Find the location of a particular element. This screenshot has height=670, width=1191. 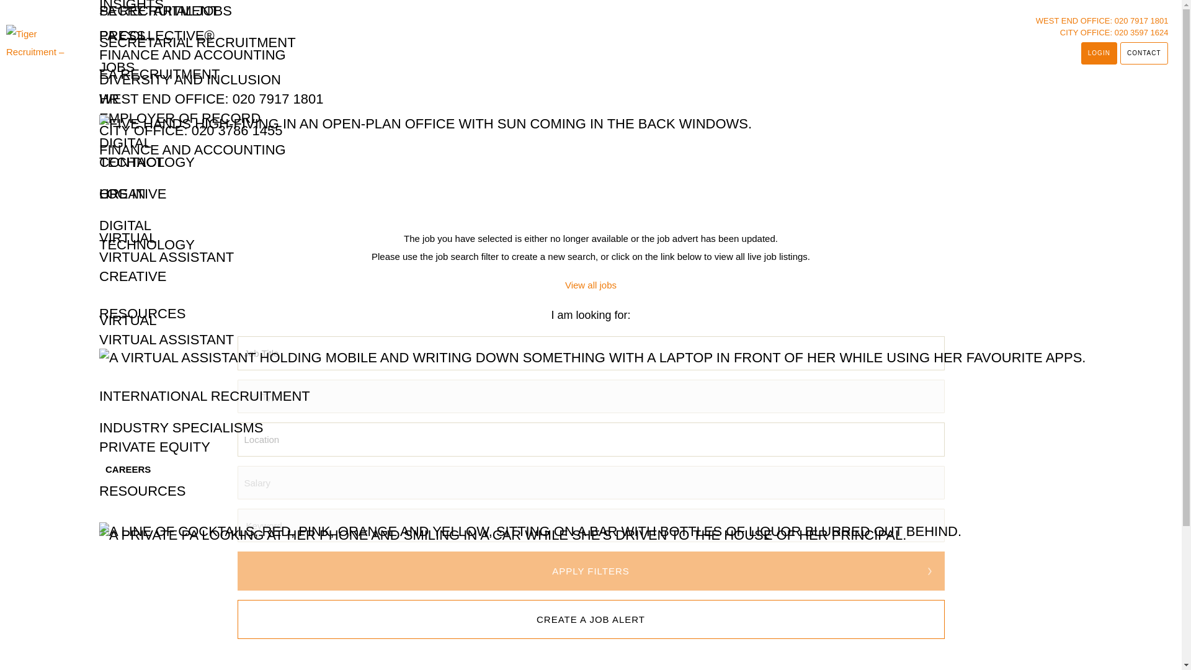

DIGITAL is located at coordinates (125, 143).